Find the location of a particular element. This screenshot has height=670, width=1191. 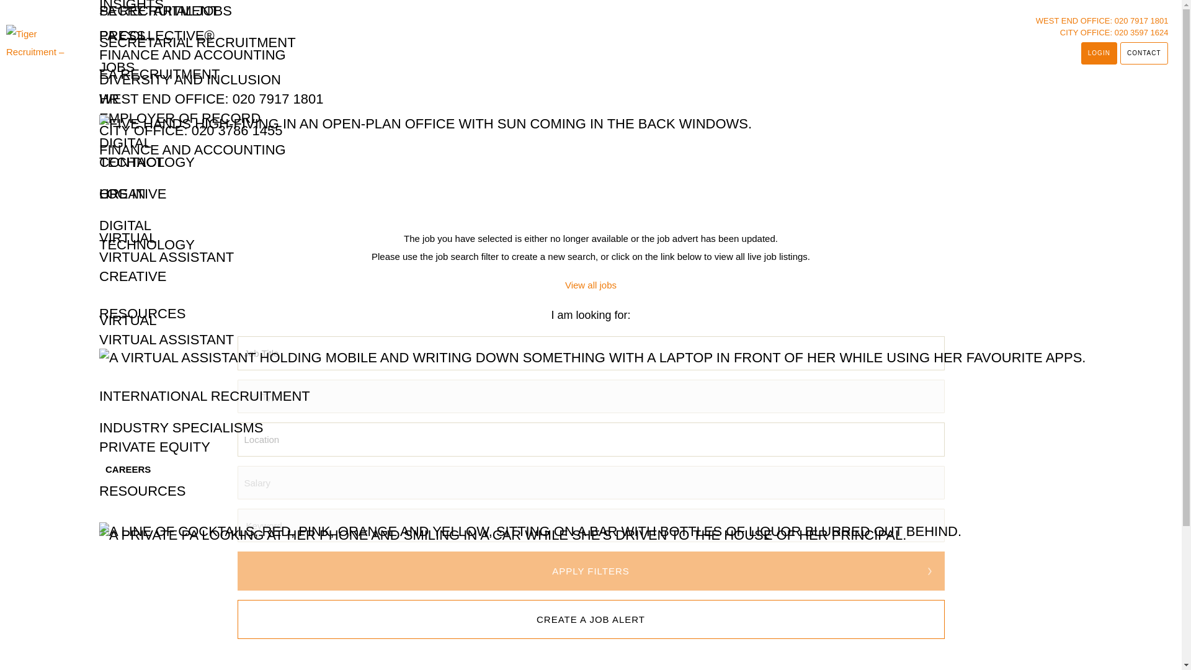

DIGITAL is located at coordinates (125, 143).